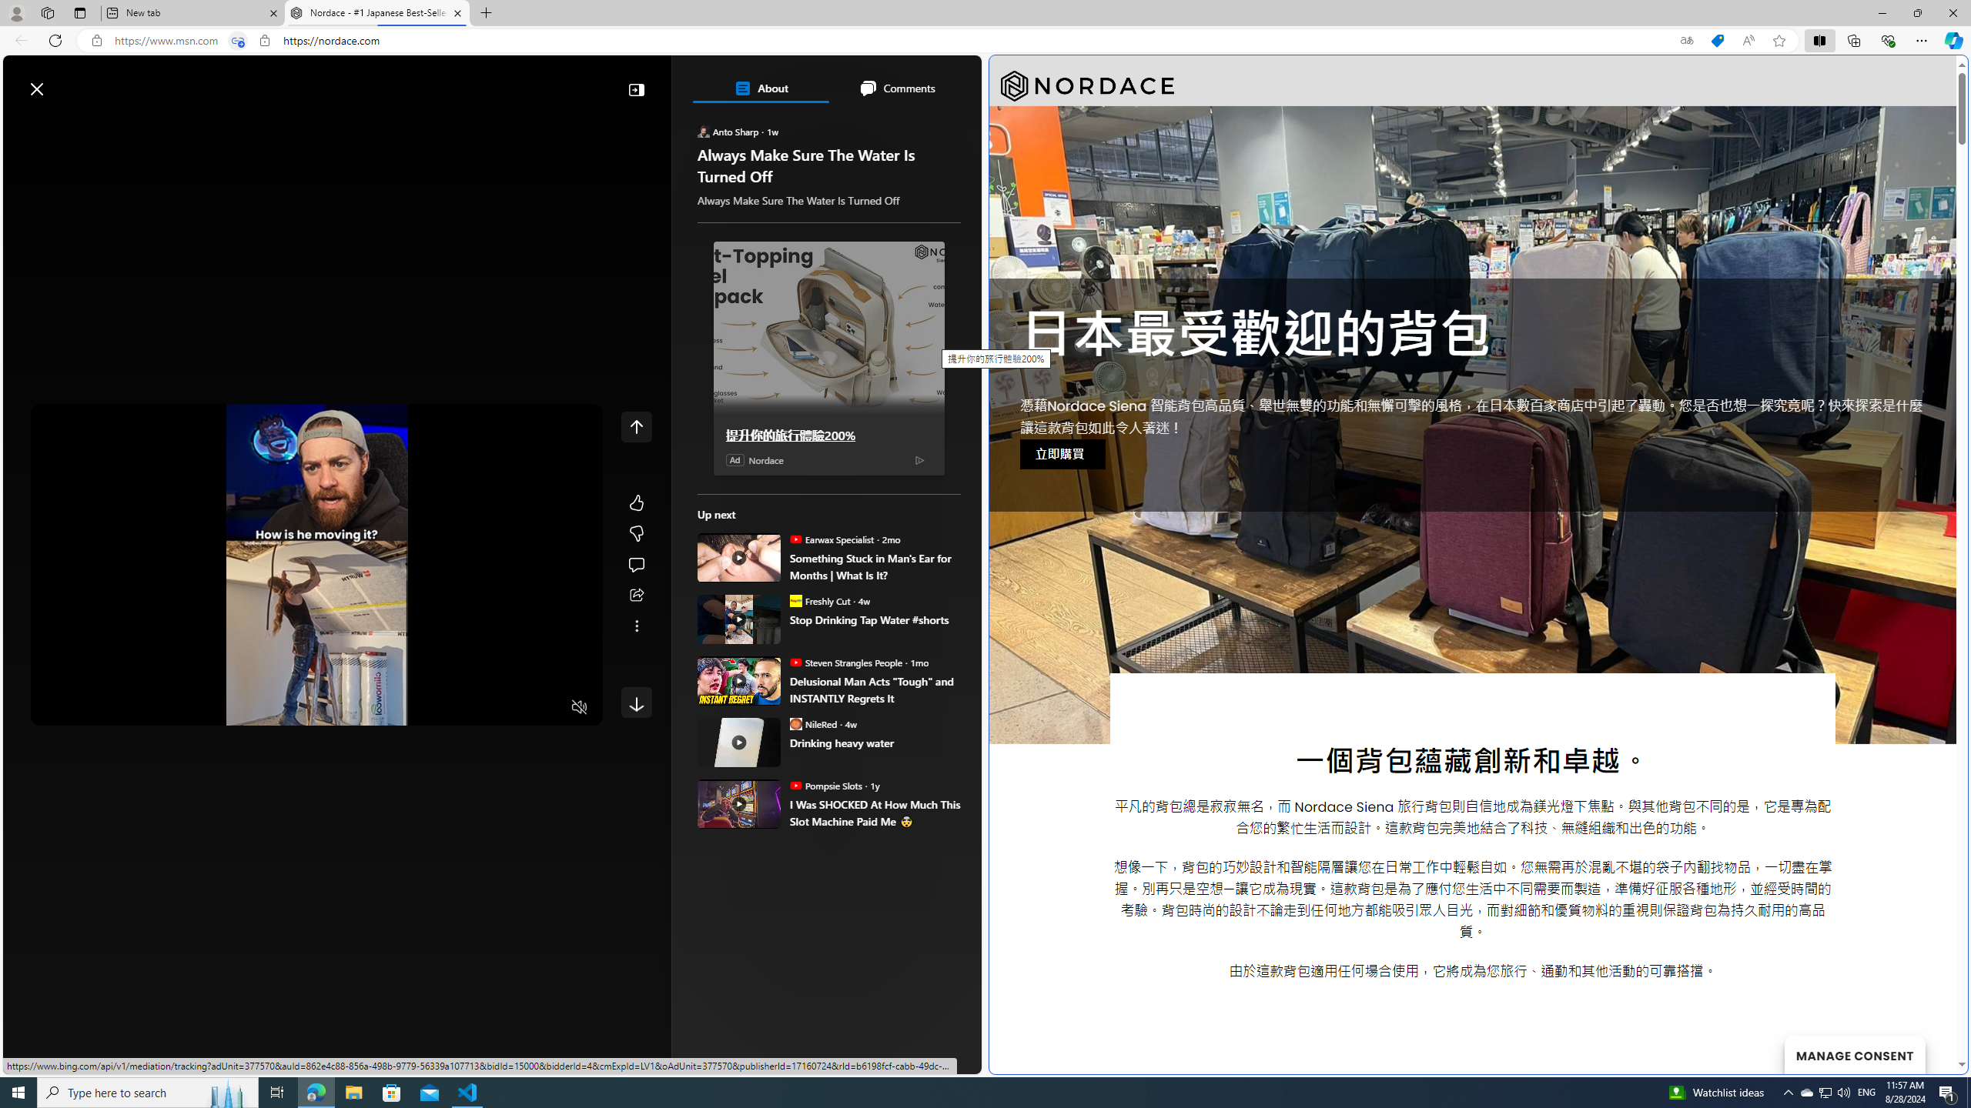 The height and width of the screenshot is (1108, 1971). I want to click on Skip to footer, so click(63, 82).